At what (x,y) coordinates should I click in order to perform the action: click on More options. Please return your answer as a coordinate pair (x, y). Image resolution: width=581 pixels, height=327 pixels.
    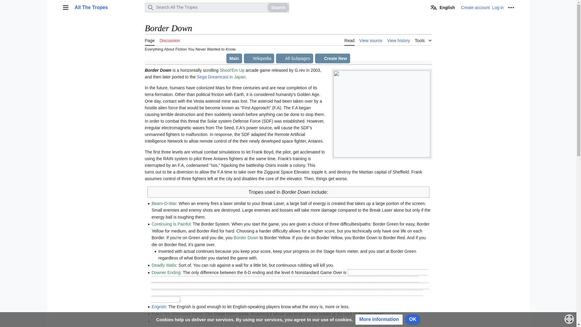
    Looking at the image, I should click on (511, 7).